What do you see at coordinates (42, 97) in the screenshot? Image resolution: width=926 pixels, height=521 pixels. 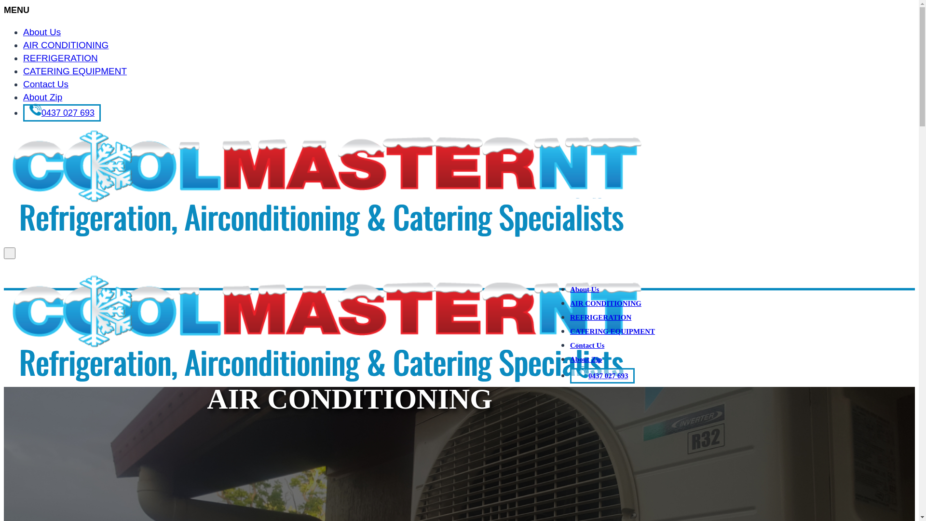 I see `About Zip` at bounding box center [42, 97].